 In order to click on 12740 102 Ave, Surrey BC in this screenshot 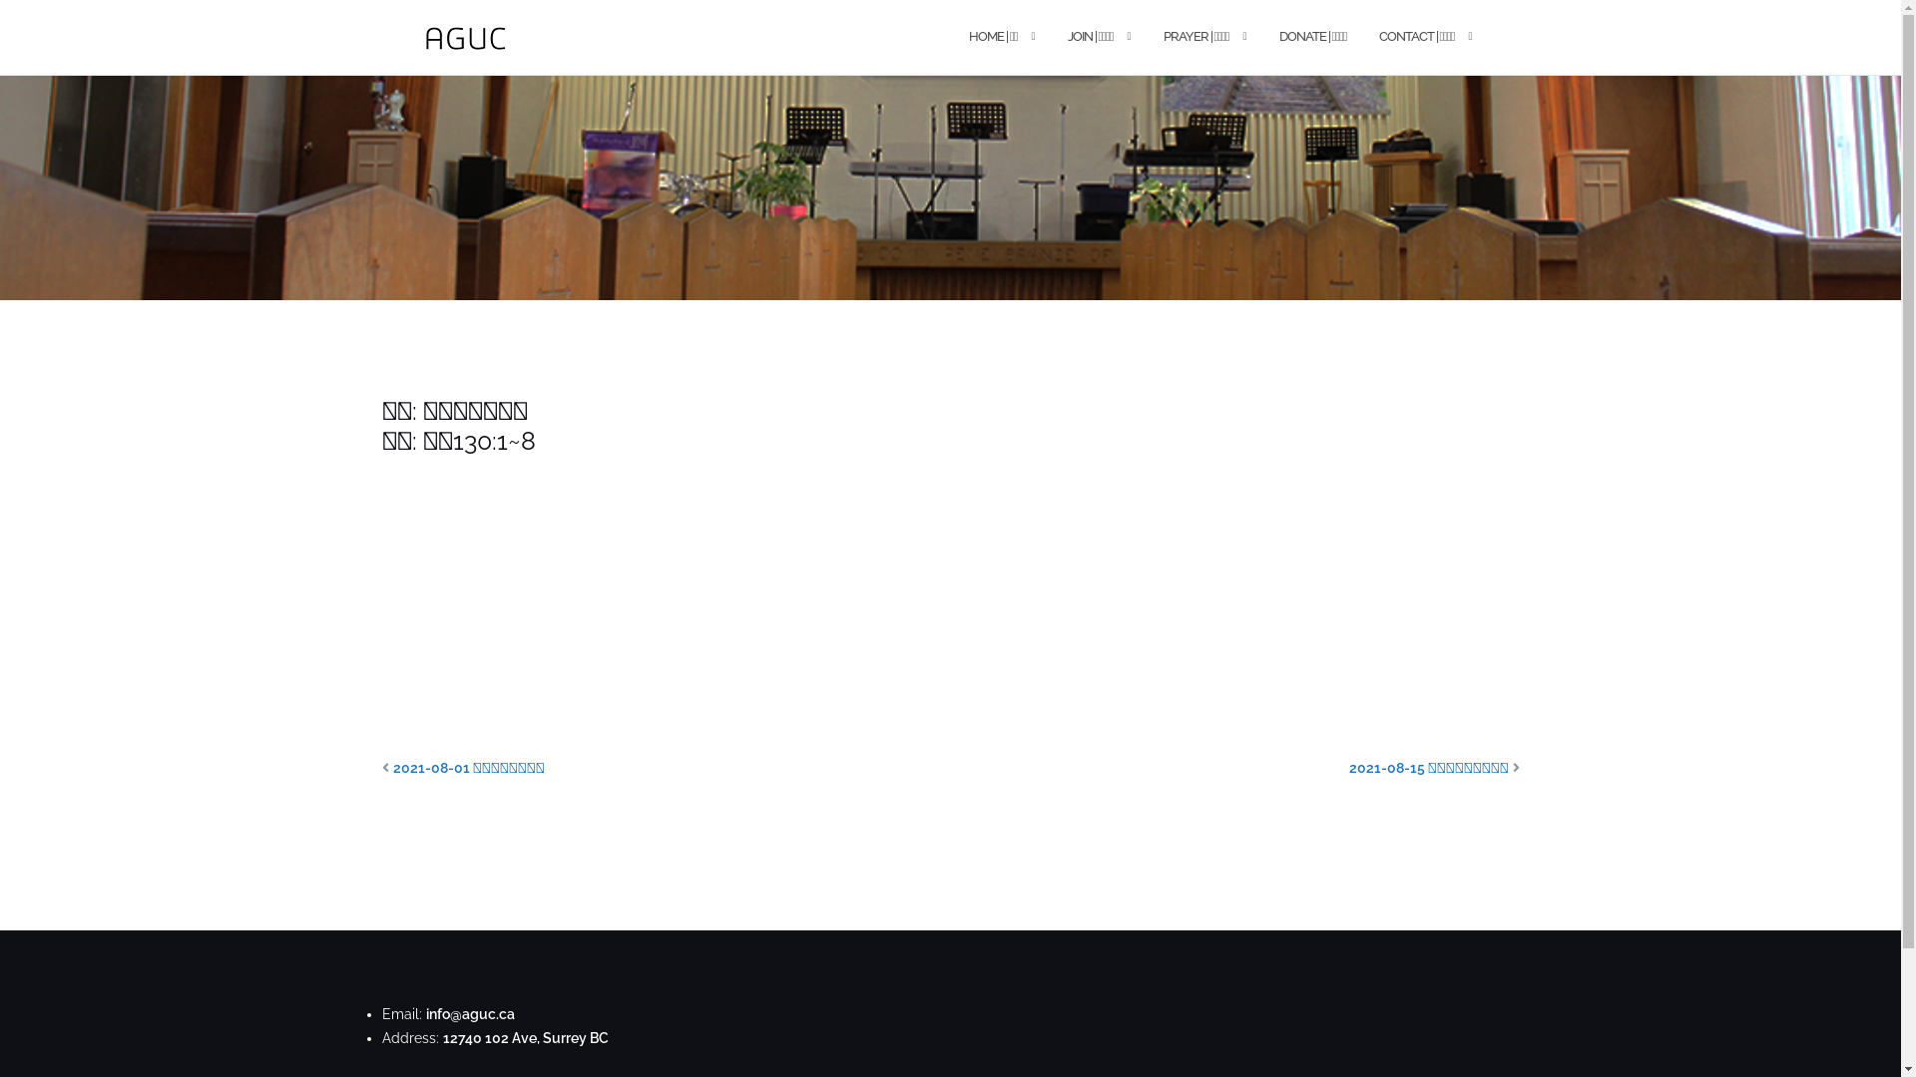, I will do `click(526, 1038)`.